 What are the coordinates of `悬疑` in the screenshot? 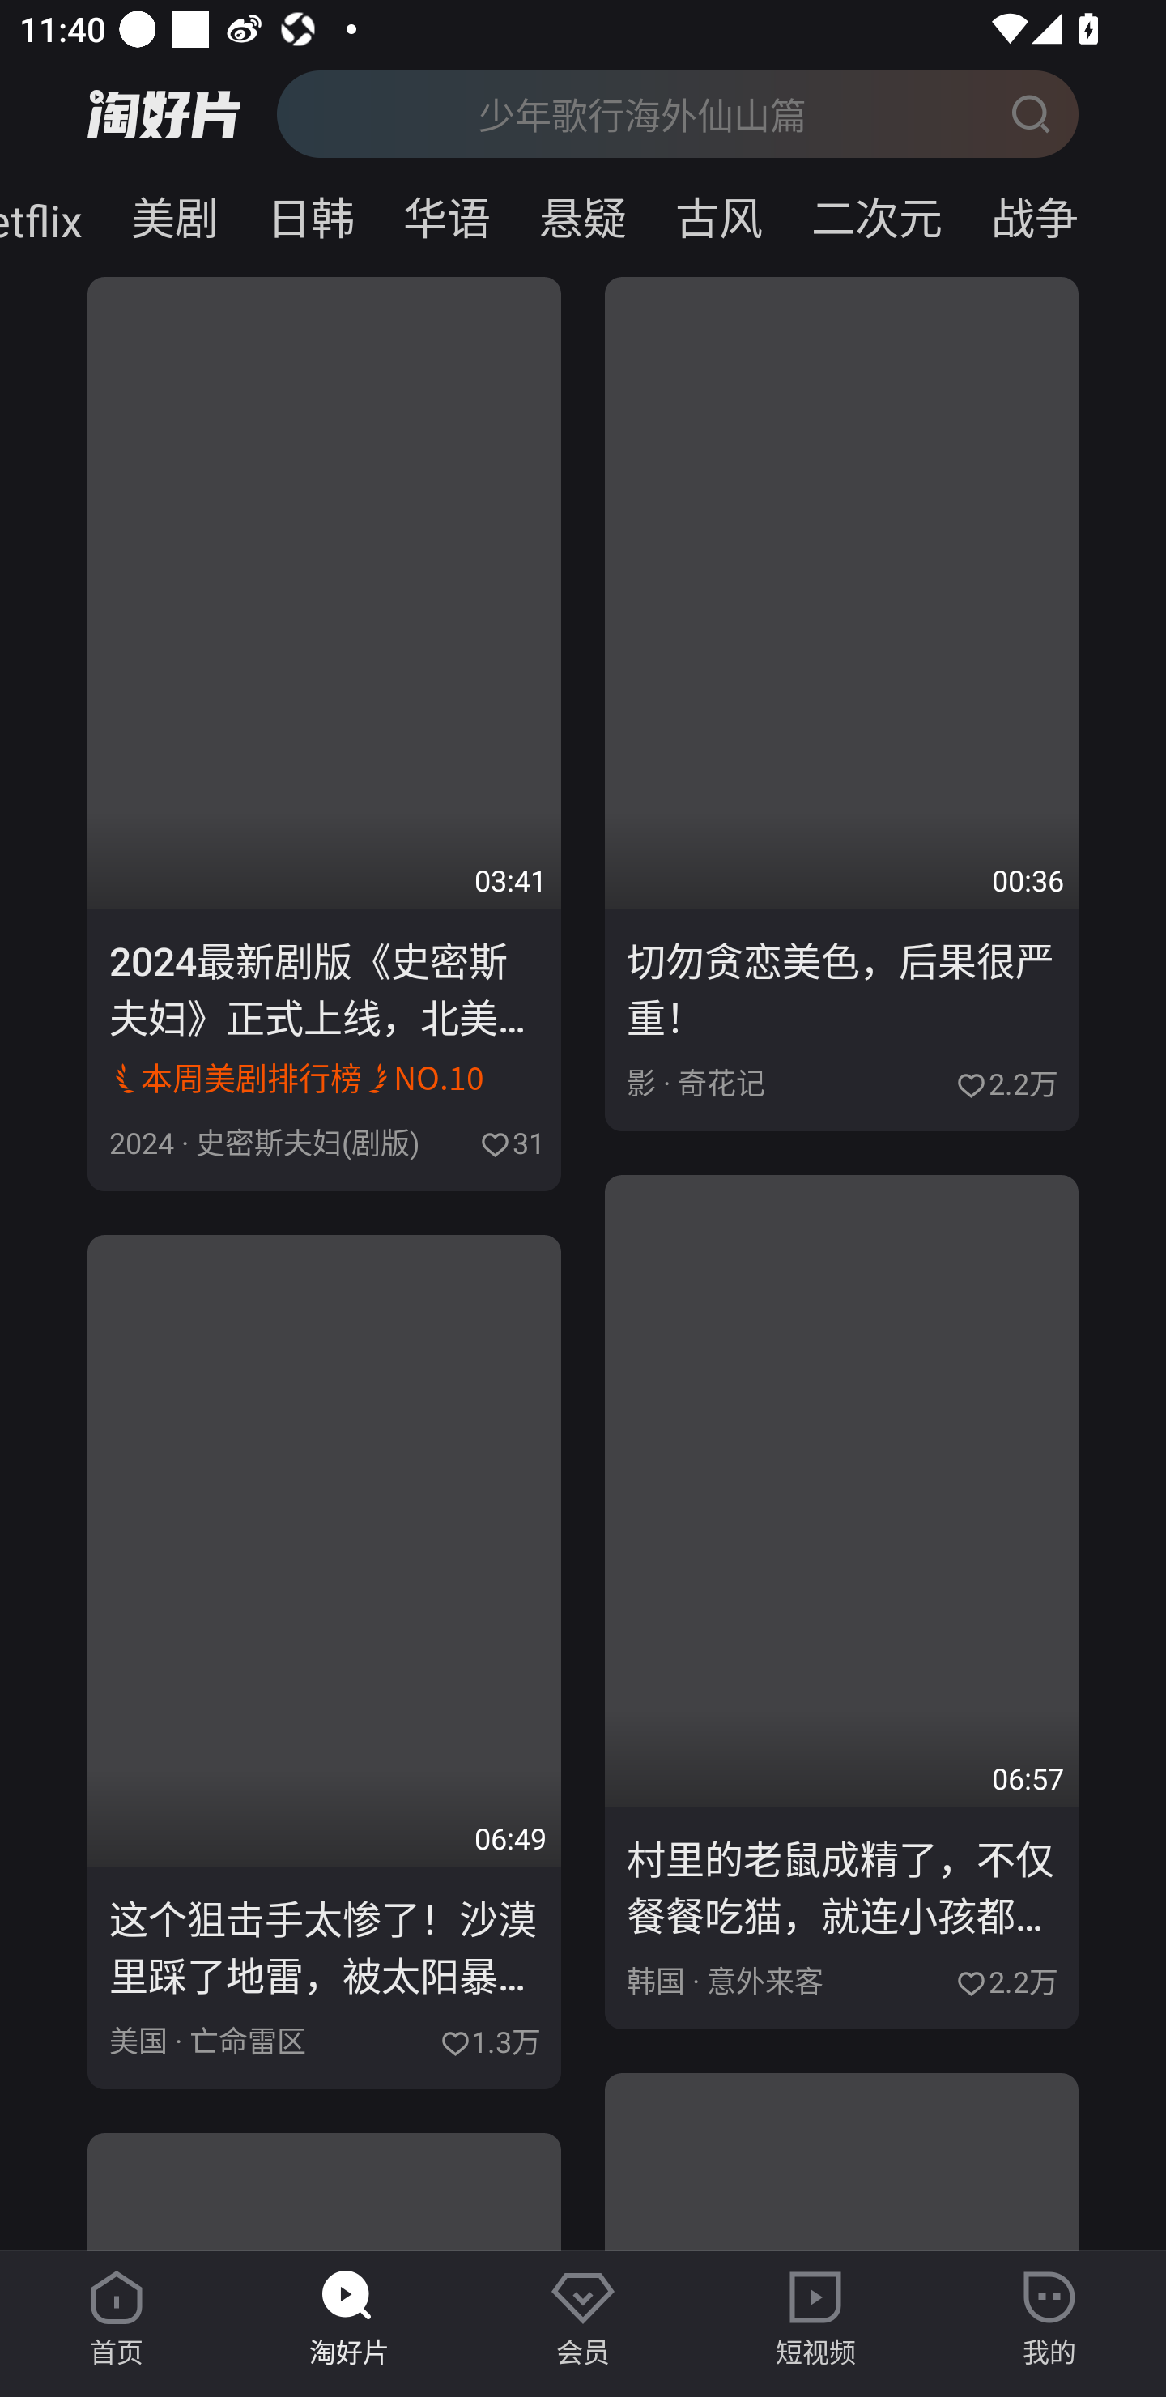 It's located at (583, 213).